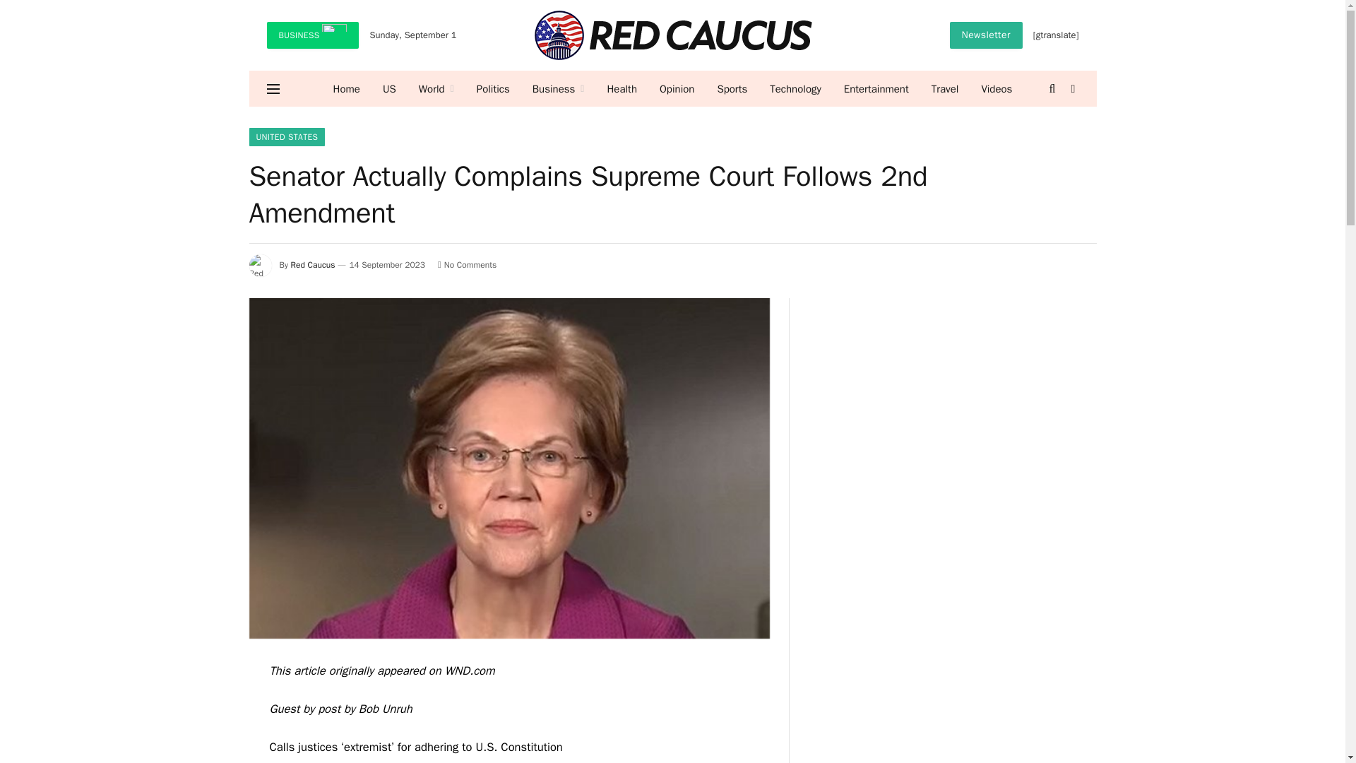  I want to click on Switch to Dark Design - easier on eyes., so click(1072, 88).